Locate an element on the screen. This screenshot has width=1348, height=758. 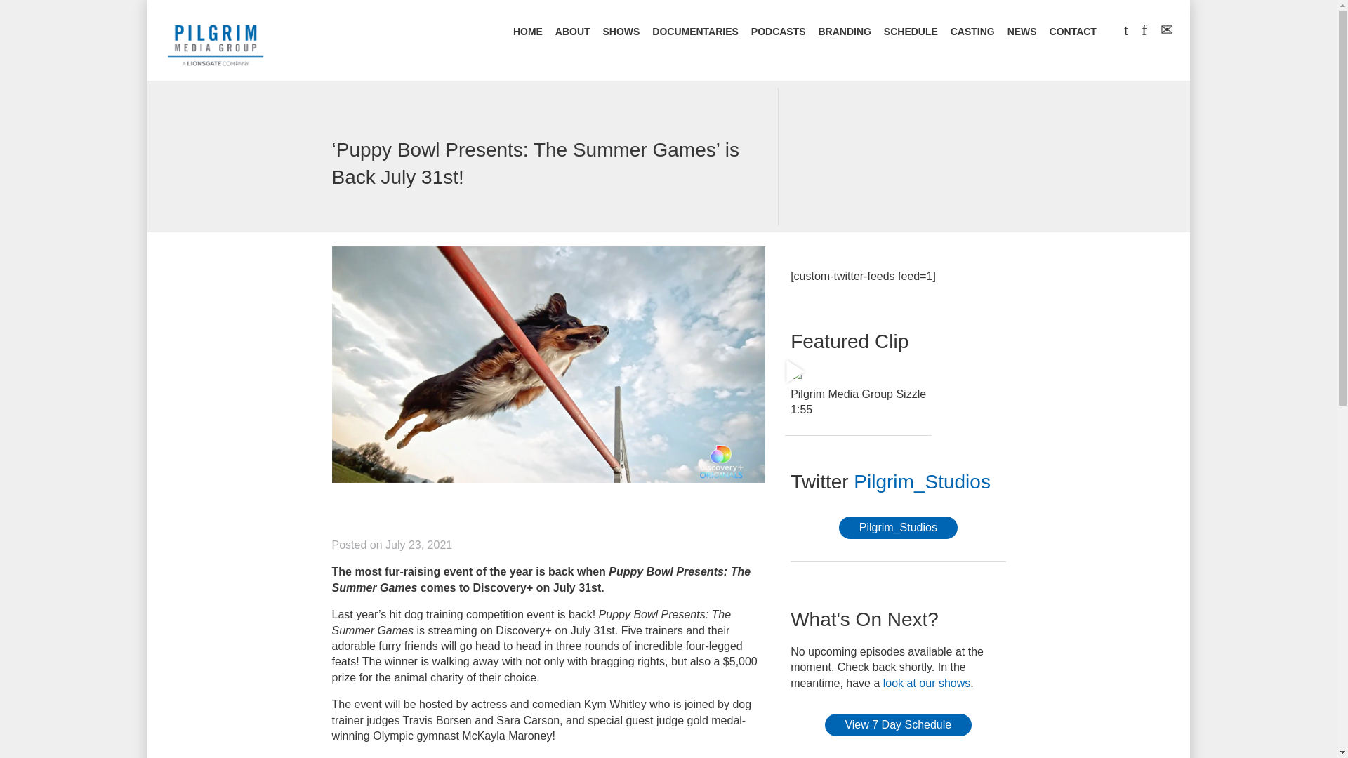
SCHEDULE is located at coordinates (911, 32).